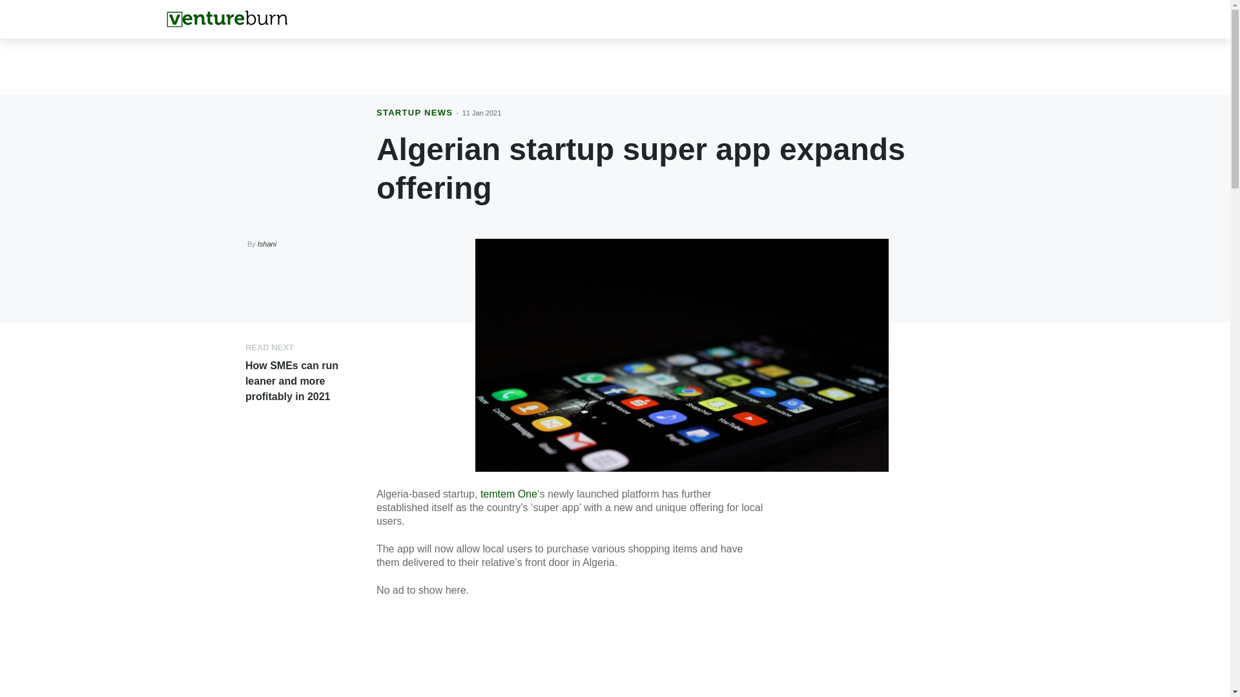  What do you see at coordinates (482, 112) in the screenshot?
I see `11 Jan 2021` at bounding box center [482, 112].